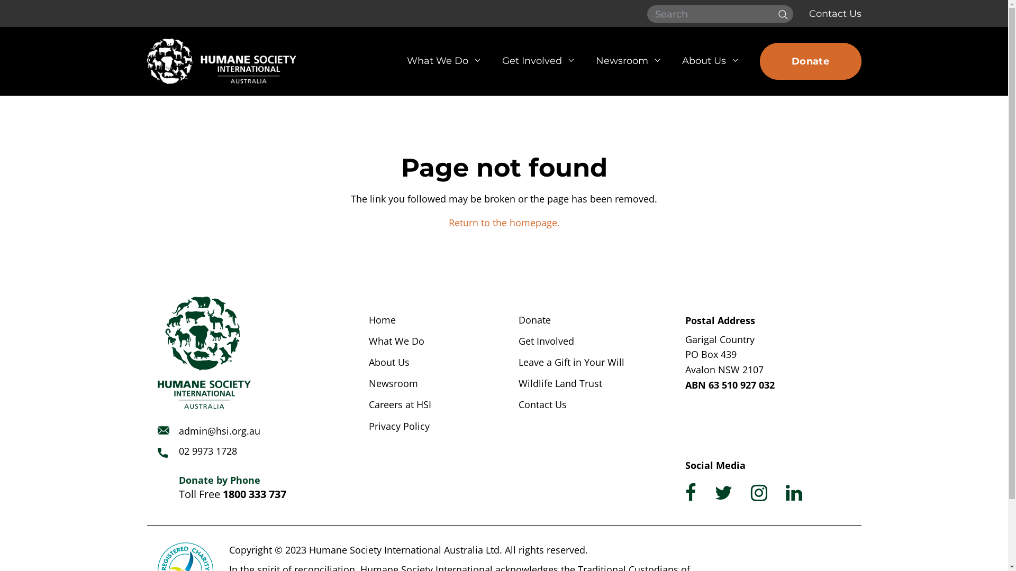 The height and width of the screenshot is (571, 1016). Describe the element at coordinates (396, 341) in the screenshot. I see `What We Do` at that location.